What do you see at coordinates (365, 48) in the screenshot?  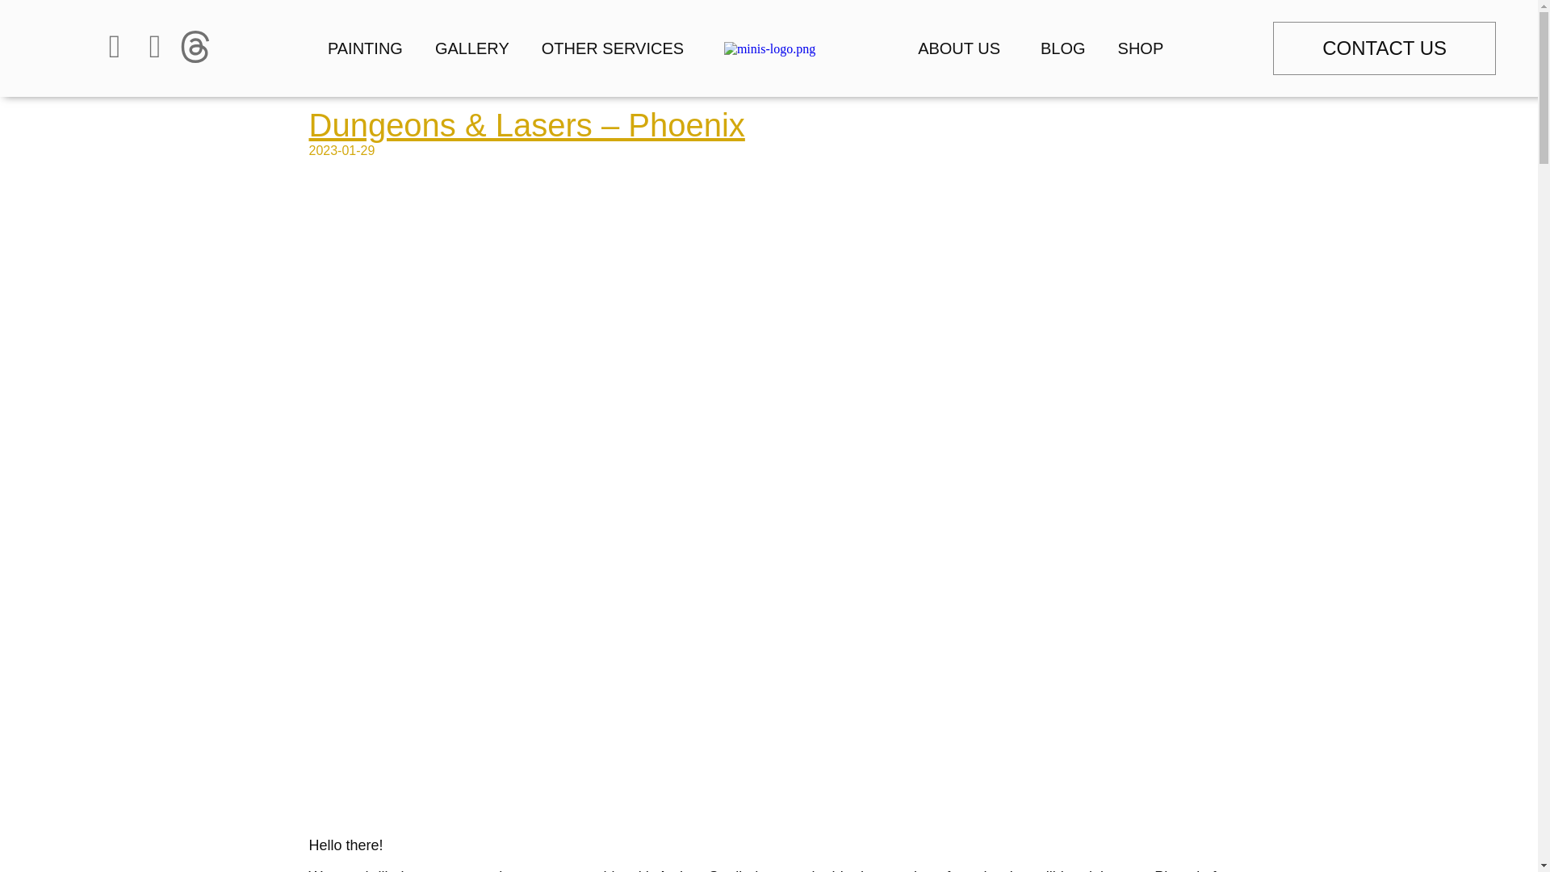 I see `PAINTING` at bounding box center [365, 48].